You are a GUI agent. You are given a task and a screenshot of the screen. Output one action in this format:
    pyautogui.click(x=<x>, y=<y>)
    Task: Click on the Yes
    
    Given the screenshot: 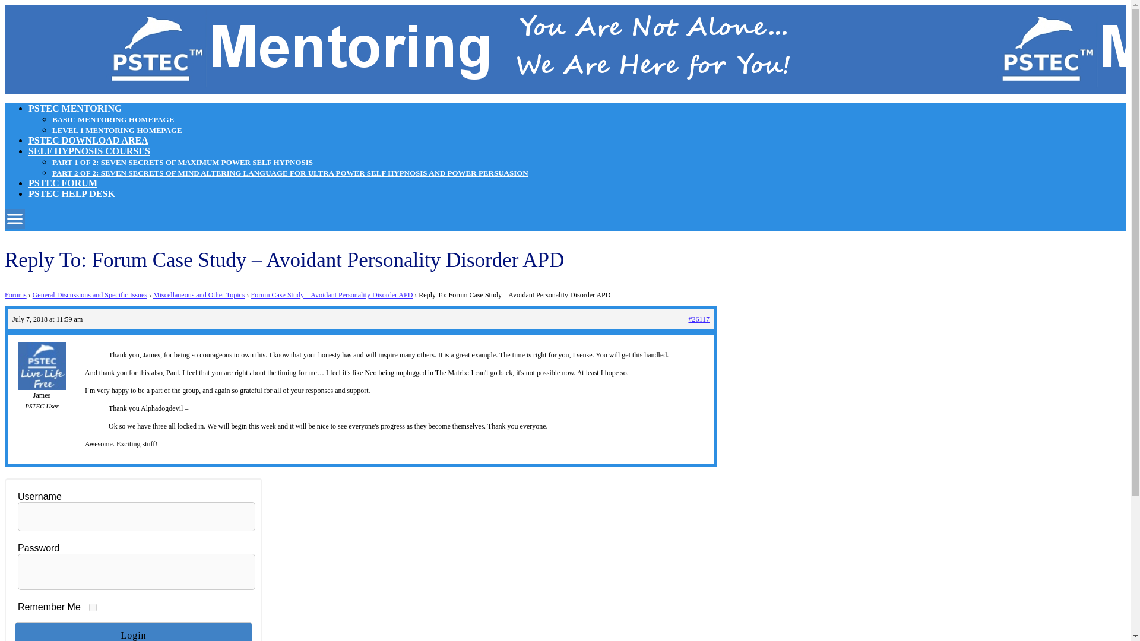 What is the action you would take?
    pyautogui.click(x=93, y=608)
    